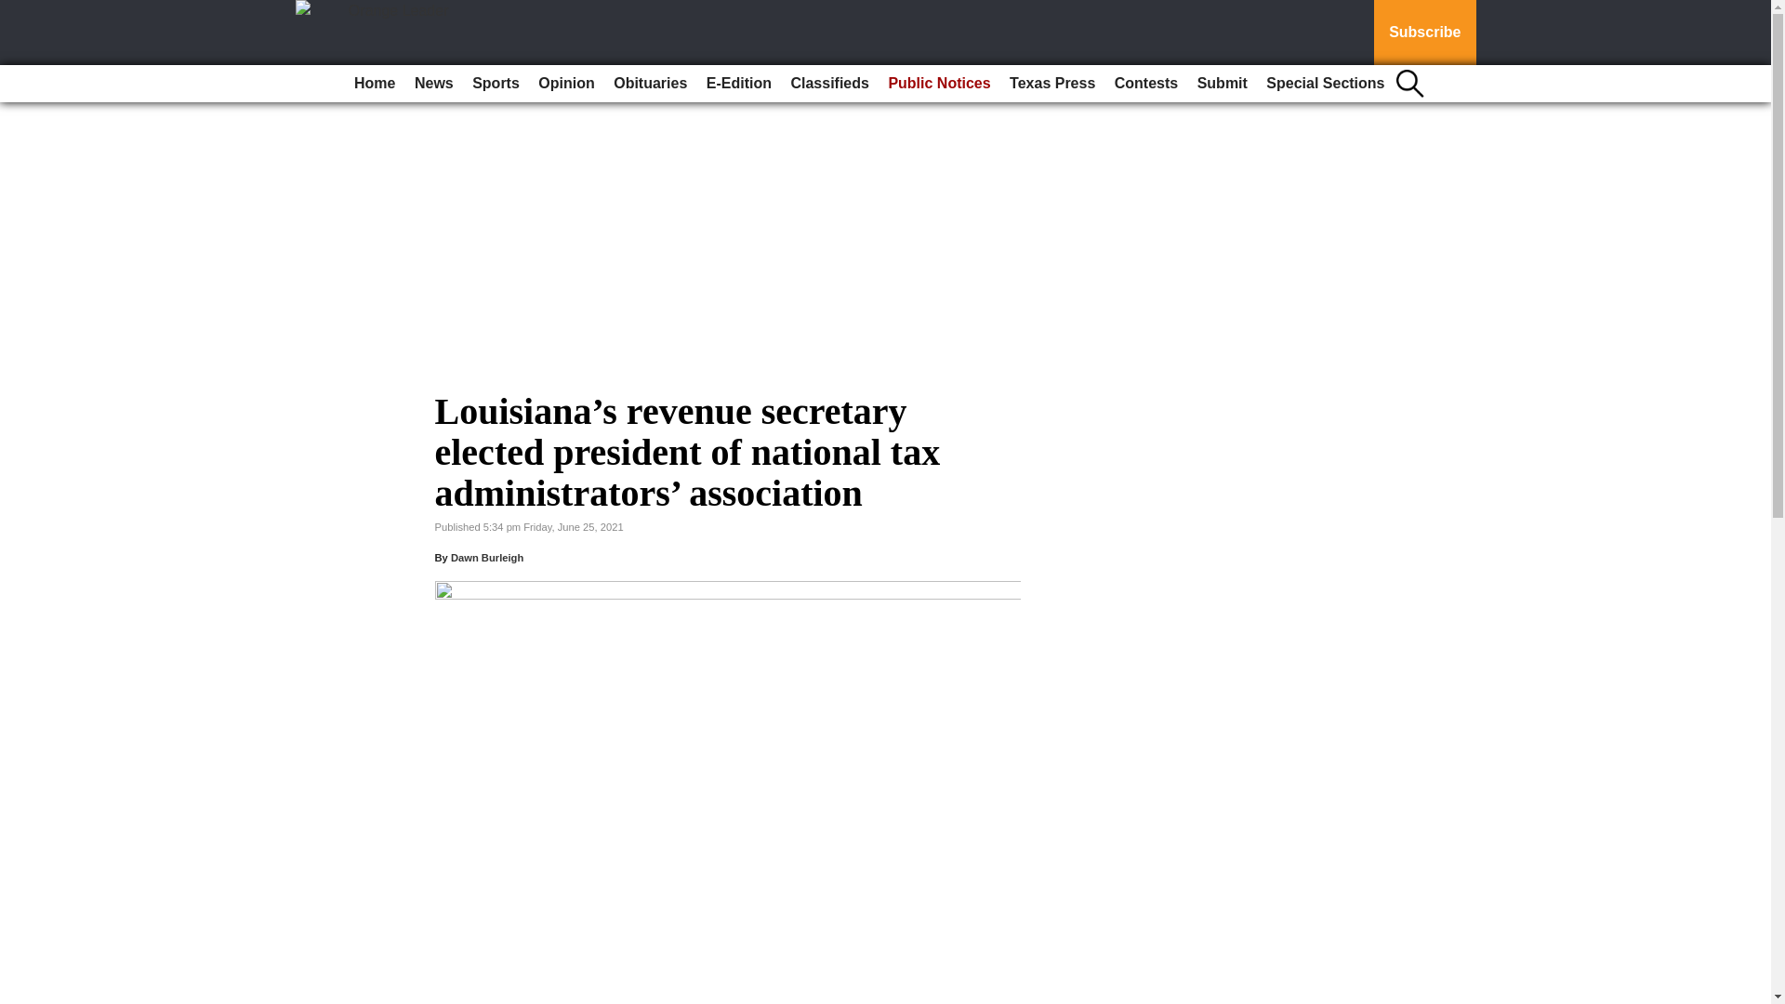 Image resolution: width=1785 pixels, height=1004 pixels. Describe the element at coordinates (1145, 84) in the screenshot. I see `Contests` at that location.